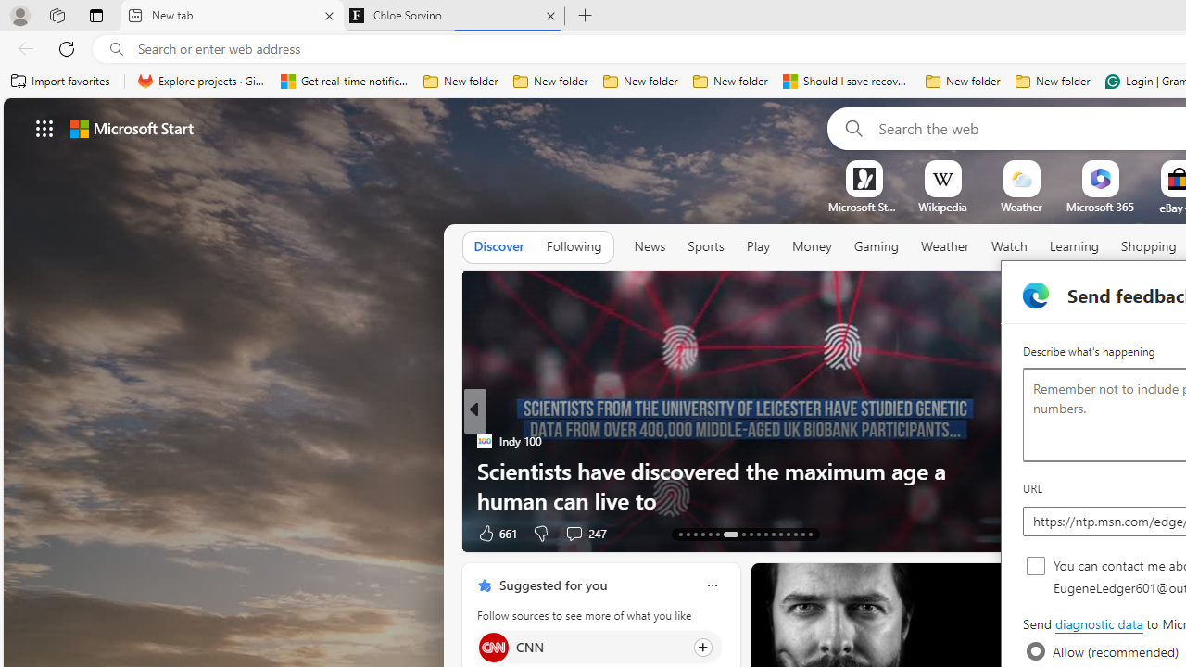 The image size is (1186, 667). Describe the element at coordinates (780, 534) in the screenshot. I see `AutomationID: tab-25` at that location.